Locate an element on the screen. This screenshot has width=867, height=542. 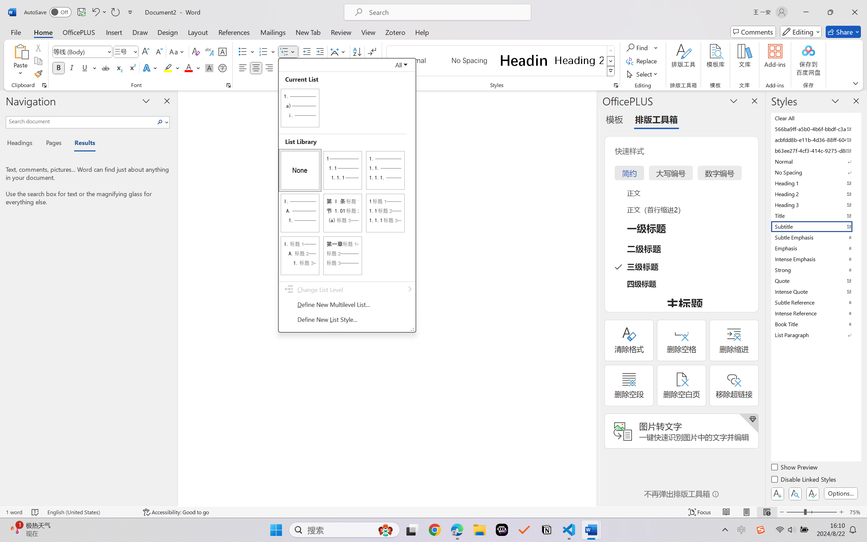
Zotero is located at coordinates (395, 32).